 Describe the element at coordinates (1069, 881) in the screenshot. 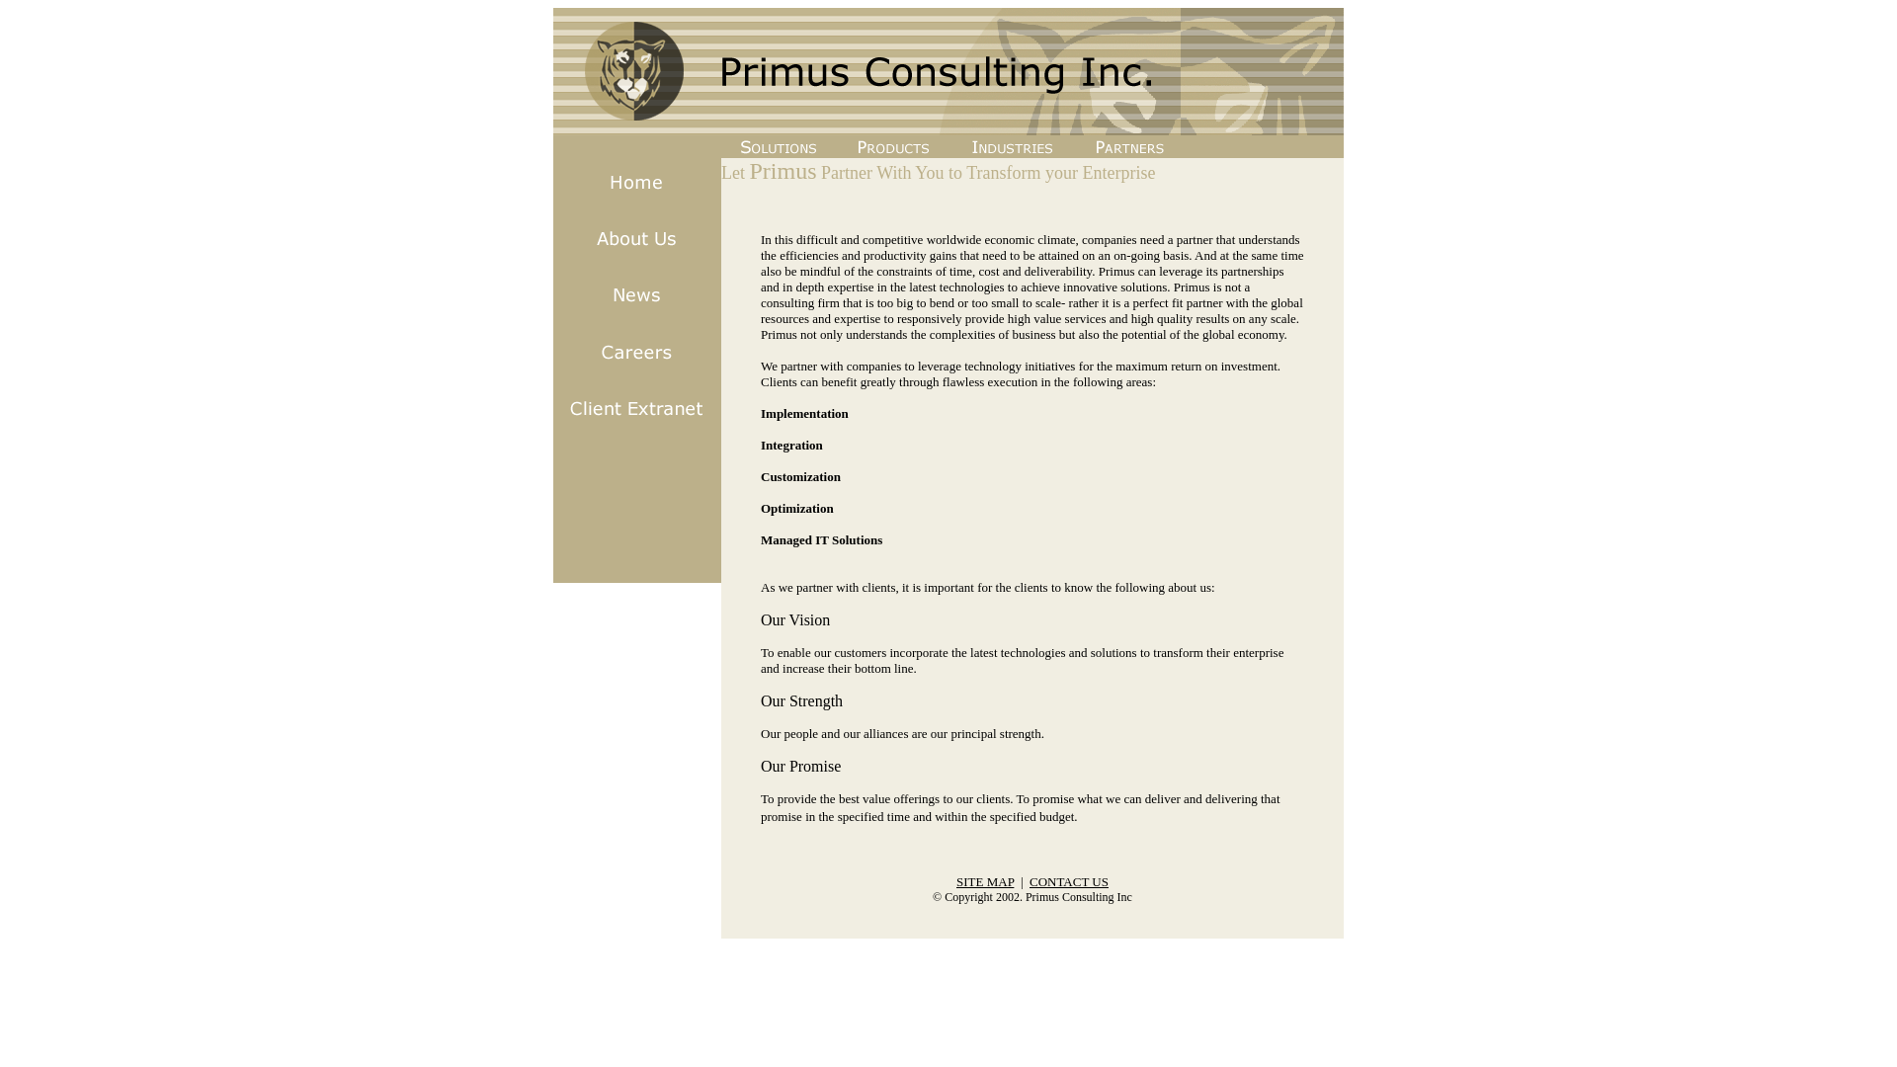

I see `CONTACT US` at that location.